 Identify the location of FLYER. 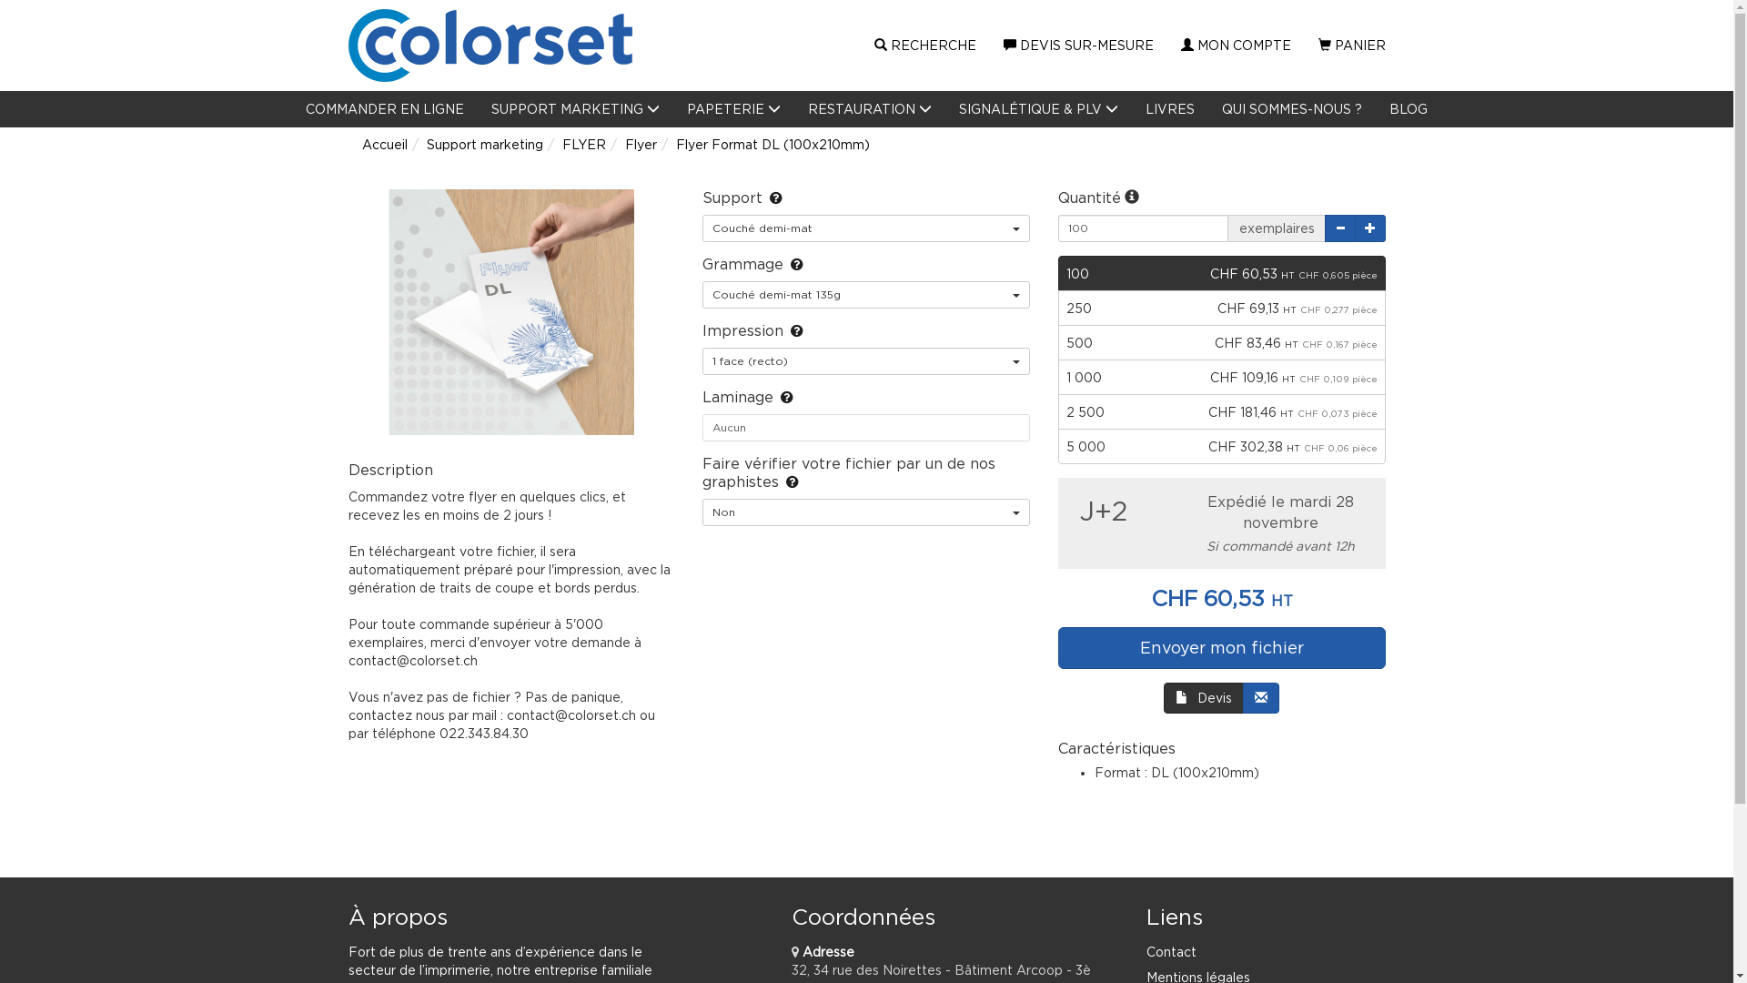
(584, 144).